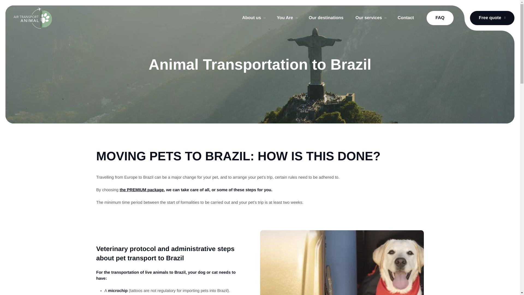 This screenshot has width=524, height=295. I want to click on the PREMIUM package, so click(141, 190).